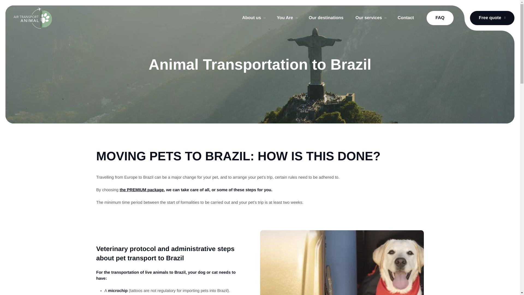 This screenshot has width=524, height=295. I want to click on the PREMIUM package, so click(141, 190).